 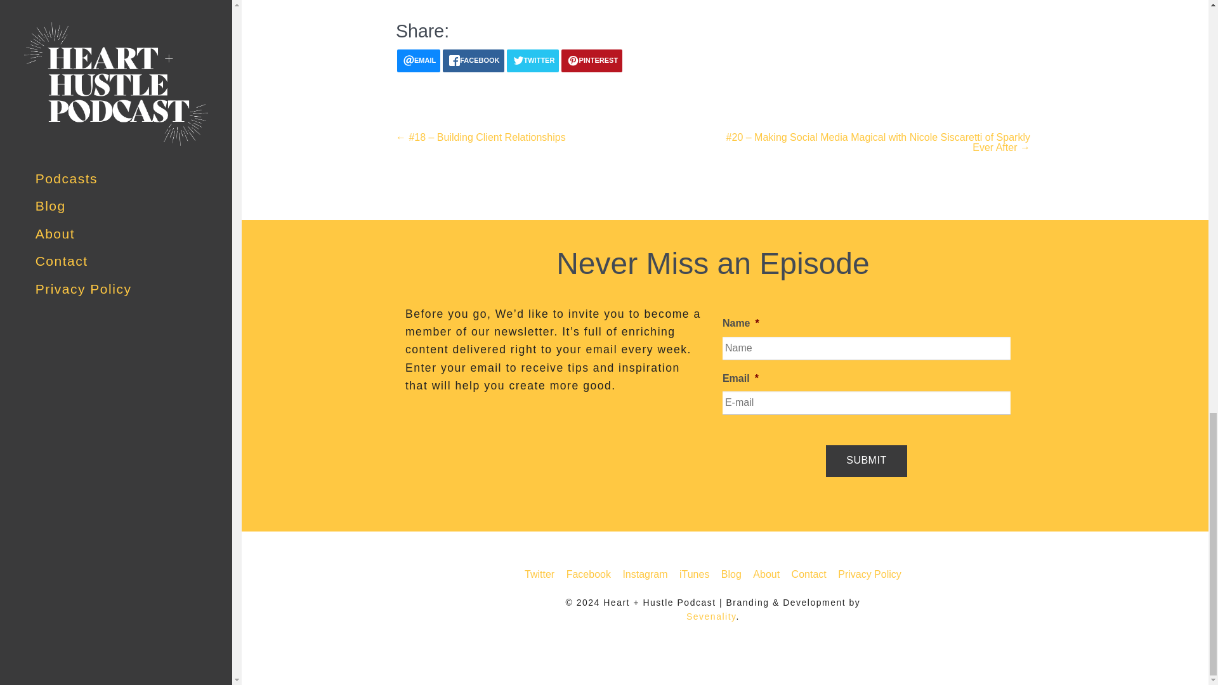 I want to click on Heartandhustle Instagram, so click(x=645, y=574).